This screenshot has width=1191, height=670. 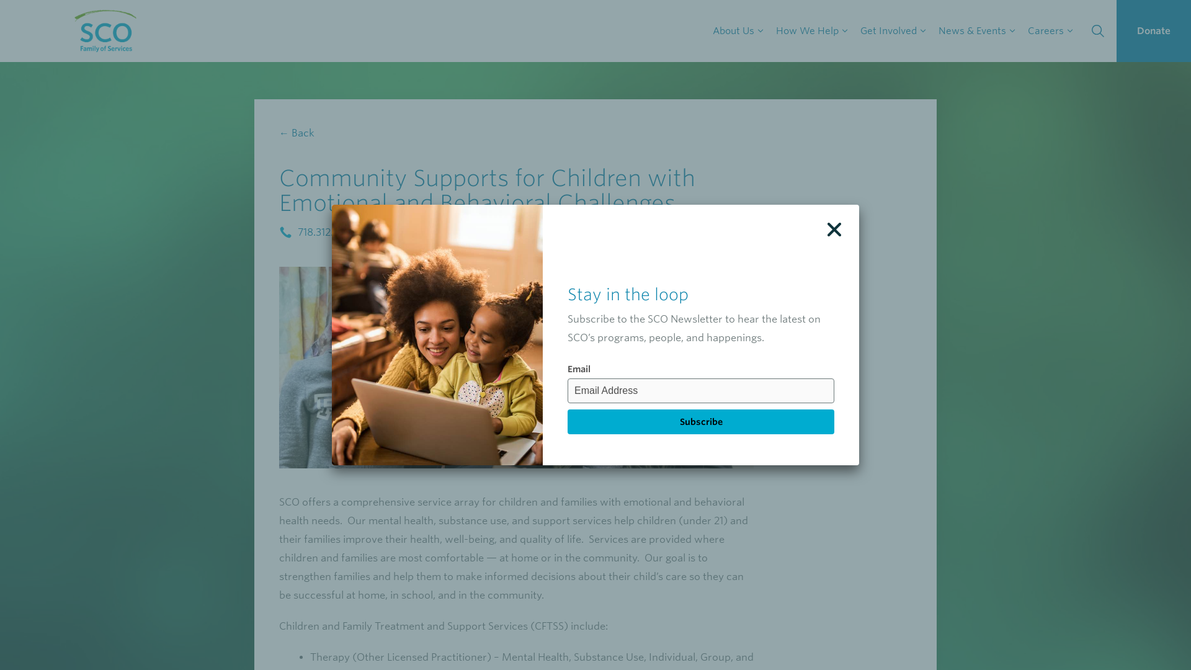 What do you see at coordinates (1050, 31) in the screenshot?
I see `Careers` at bounding box center [1050, 31].